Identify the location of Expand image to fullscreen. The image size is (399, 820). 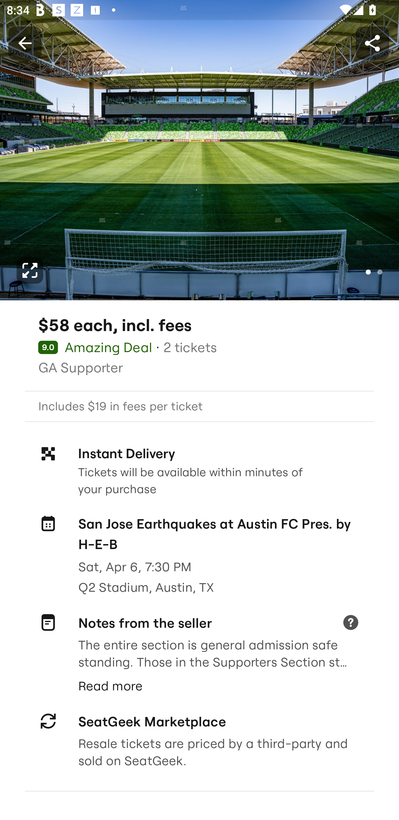
(30, 270).